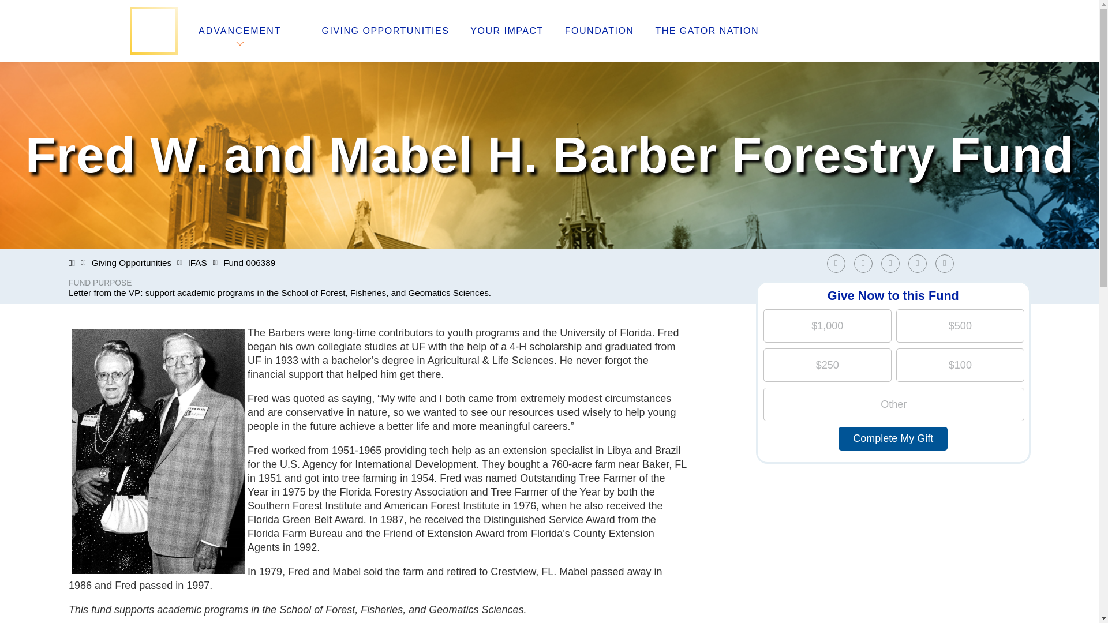  I want to click on Staff Directory, so click(241, 523).